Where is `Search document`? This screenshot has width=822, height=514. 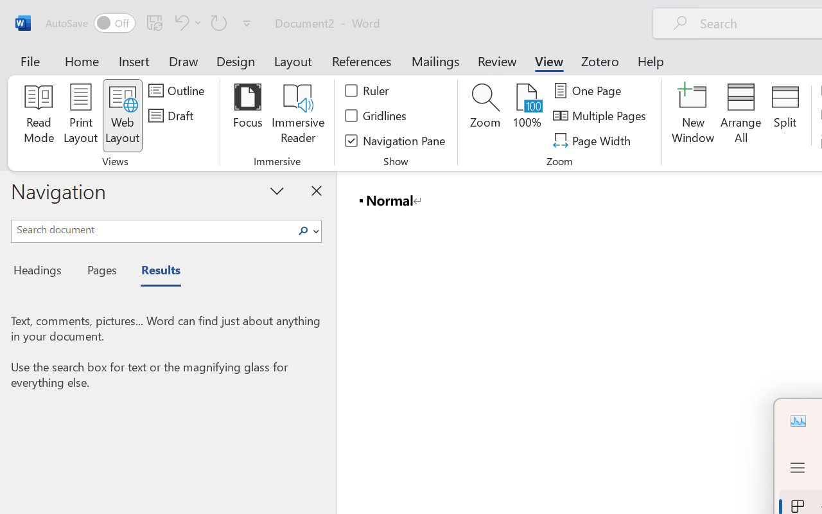
Search document is located at coordinates (152, 229).